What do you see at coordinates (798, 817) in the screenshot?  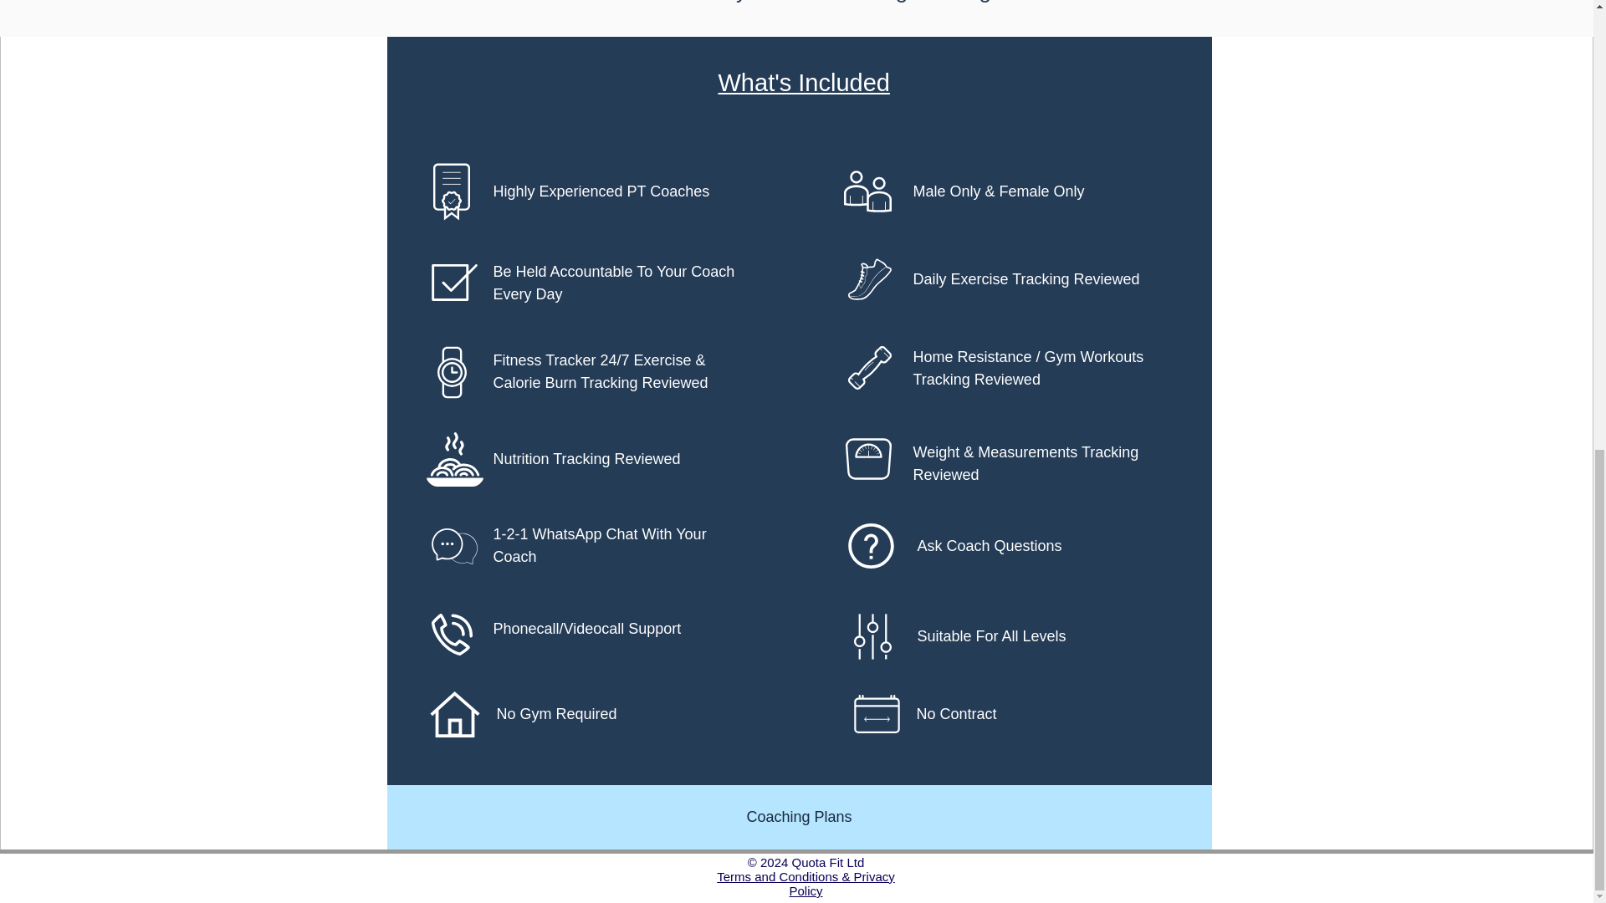 I see `Coaching Plans` at bounding box center [798, 817].